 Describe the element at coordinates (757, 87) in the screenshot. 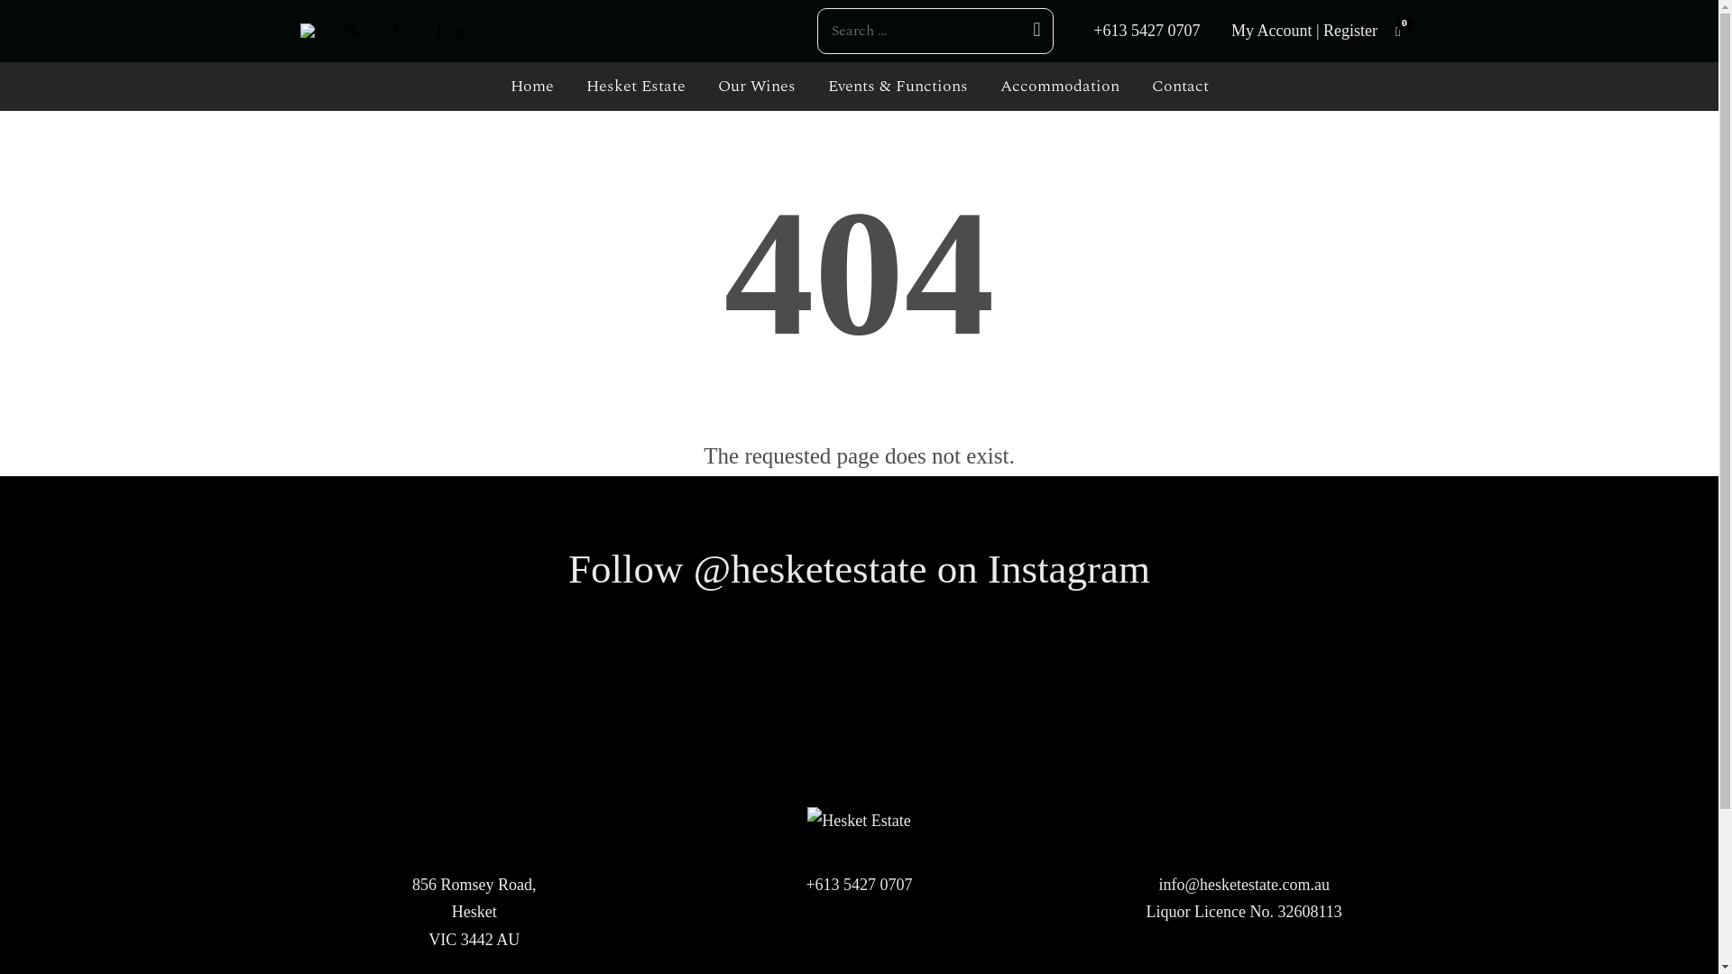

I see `Our Wines` at that location.